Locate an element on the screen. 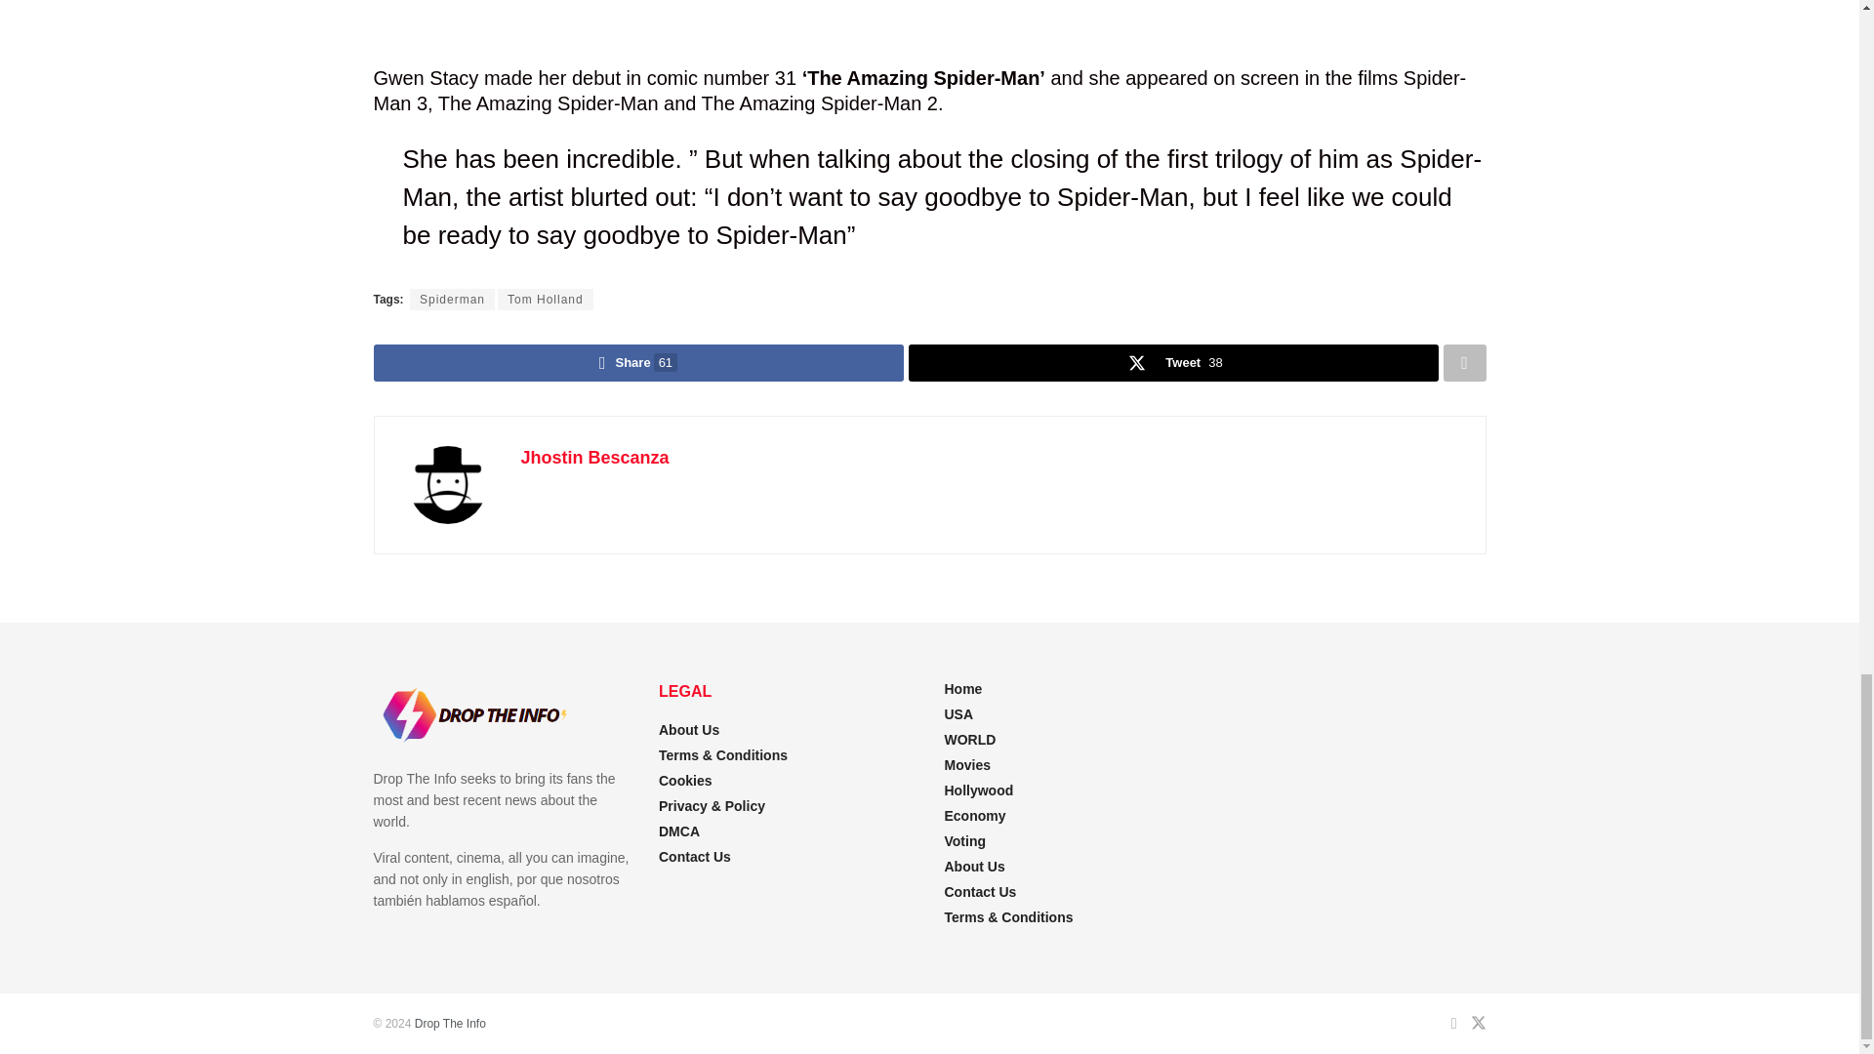 The height and width of the screenshot is (1054, 1874). Share61 is located at coordinates (638, 363).